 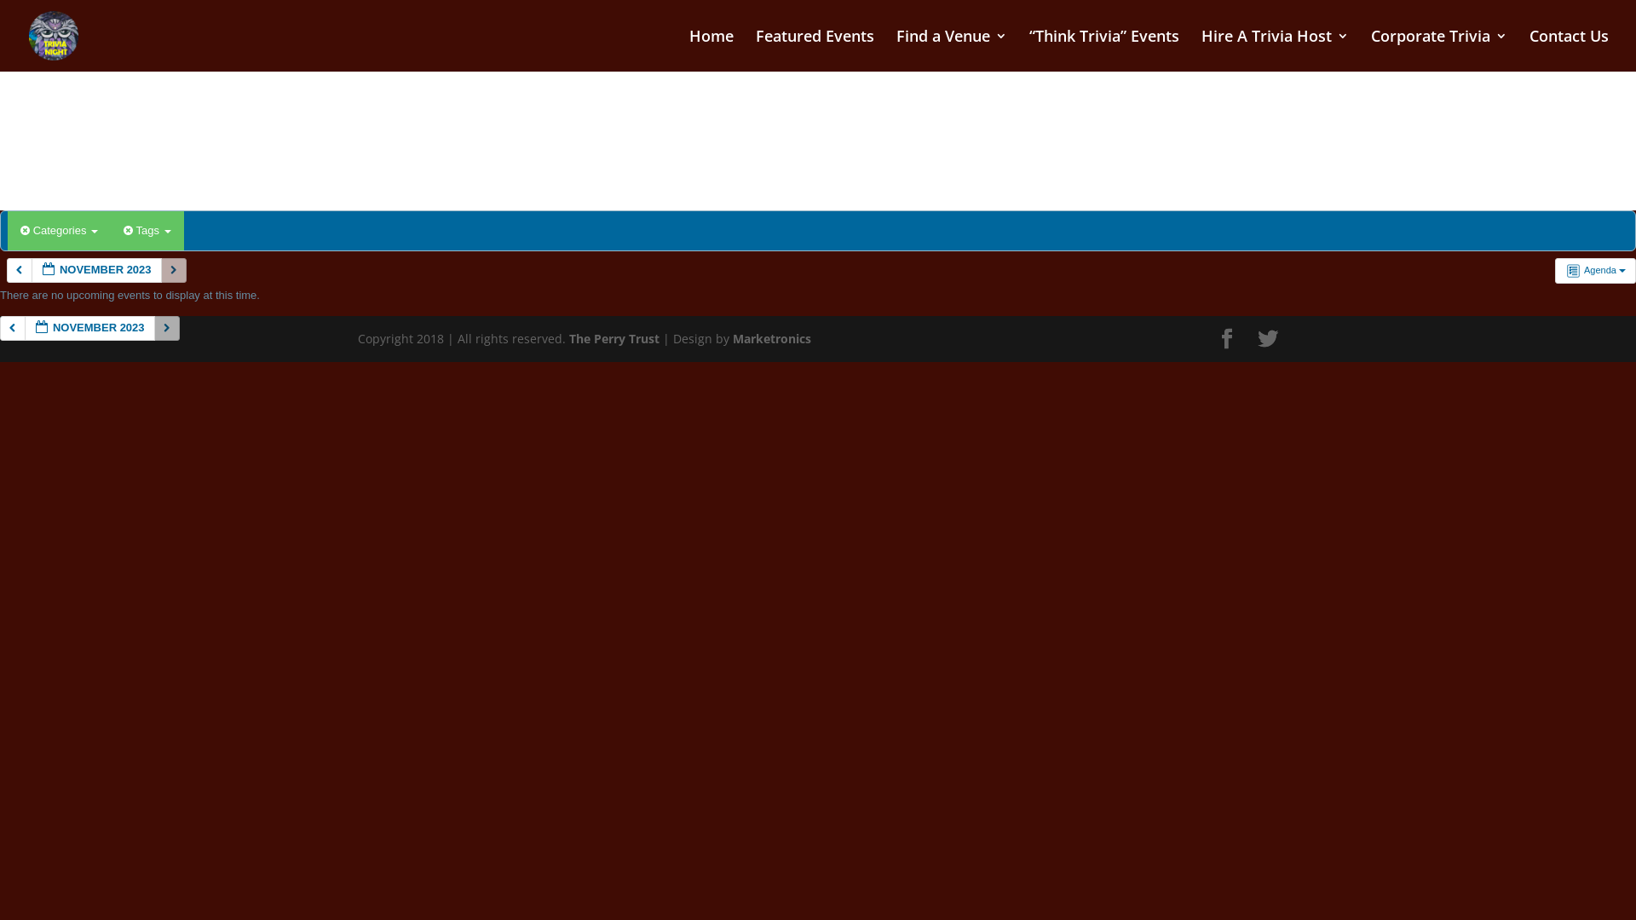 What do you see at coordinates (815, 51) in the screenshot?
I see `Featured Events` at bounding box center [815, 51].